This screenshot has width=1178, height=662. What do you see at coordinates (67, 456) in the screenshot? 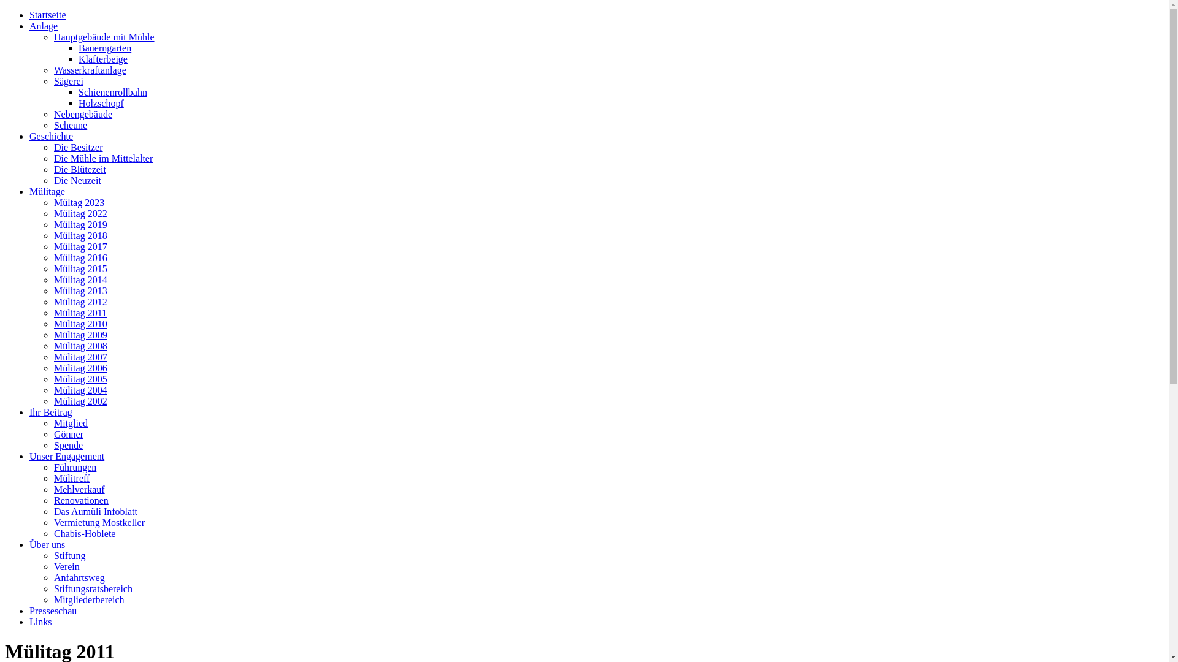
I see `Unser Engagement` at bounding box center [67, 456].